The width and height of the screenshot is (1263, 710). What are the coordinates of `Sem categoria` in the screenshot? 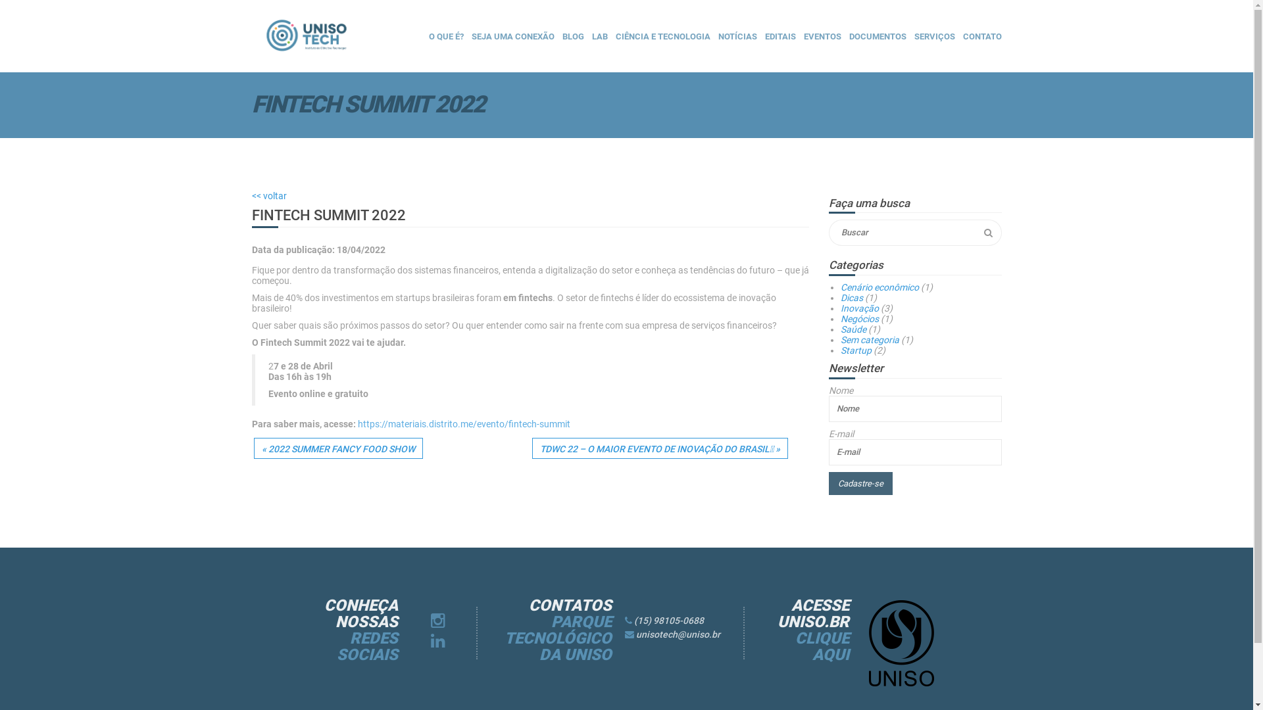 It's located at (870, 339).